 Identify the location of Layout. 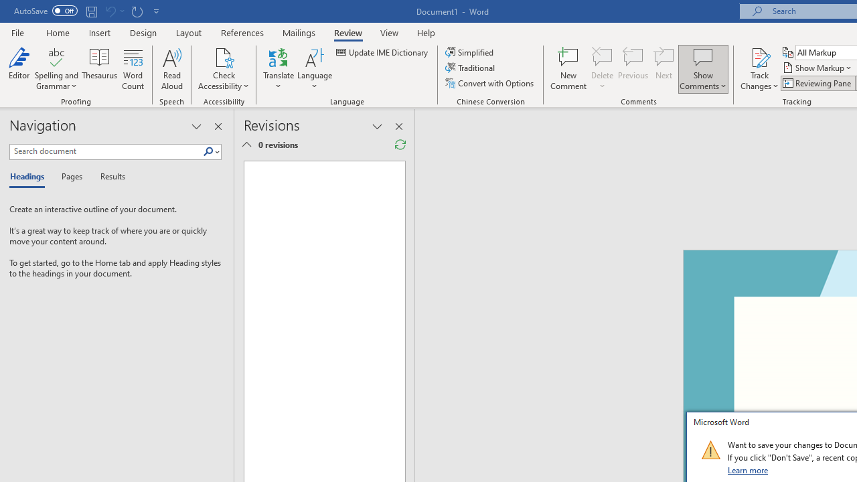
(189, 32).